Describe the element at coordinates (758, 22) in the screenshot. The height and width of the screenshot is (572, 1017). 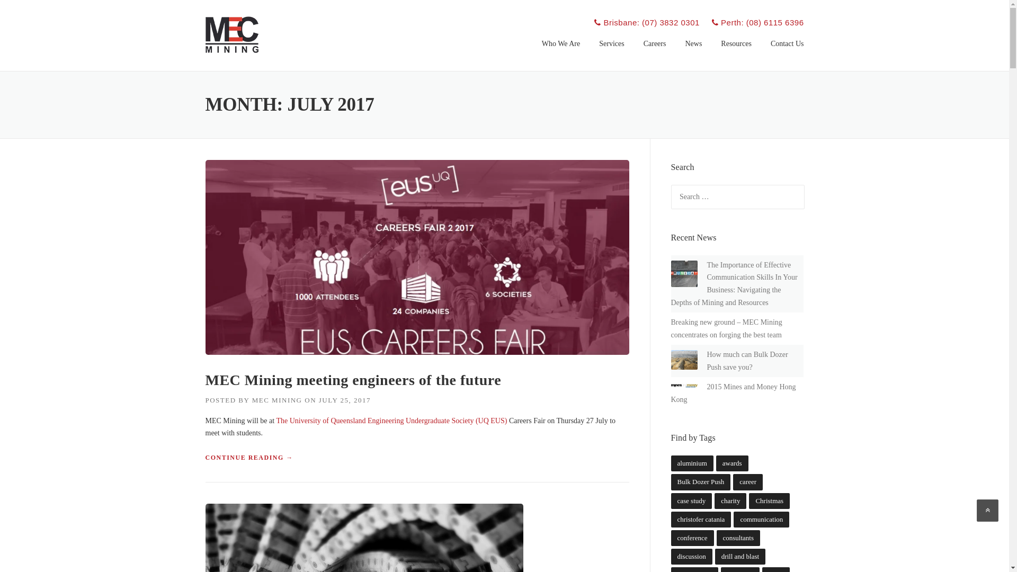
I see `Perth: (08) 6115 6396` at that location.